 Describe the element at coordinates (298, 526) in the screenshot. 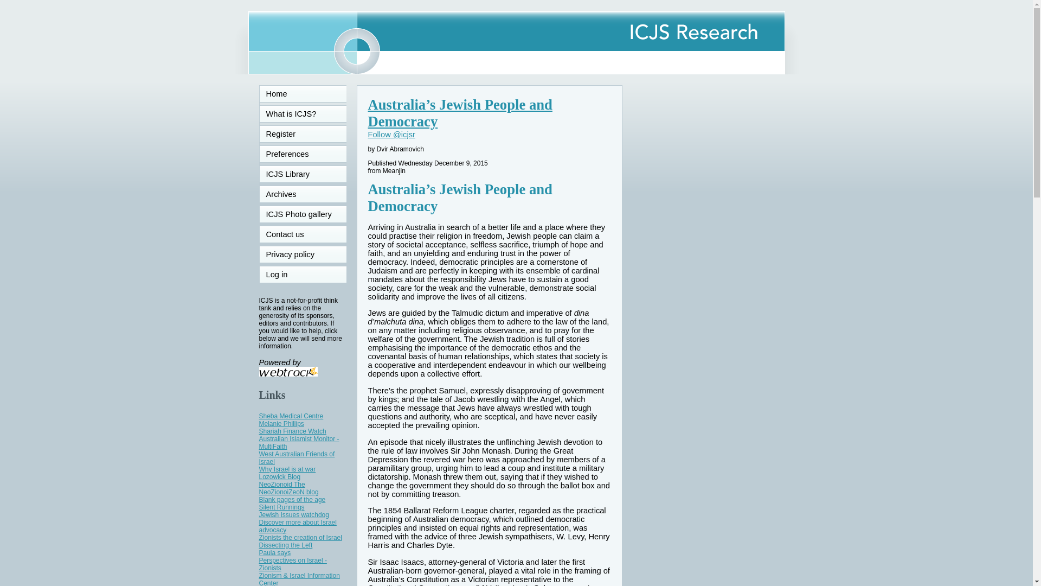

I see `Discover more about Israel advocacy` at that location.